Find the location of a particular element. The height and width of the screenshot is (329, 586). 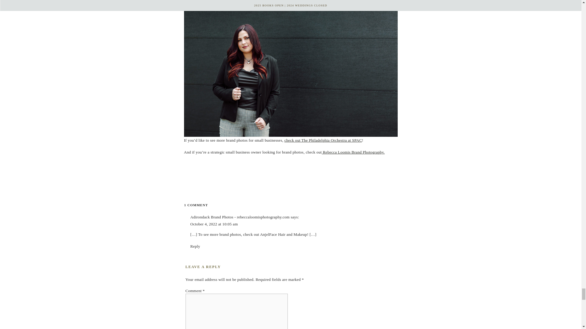

Adirondack Brand Photos - rebeccaloomisphotography.com is located at coordinates (240, 217).